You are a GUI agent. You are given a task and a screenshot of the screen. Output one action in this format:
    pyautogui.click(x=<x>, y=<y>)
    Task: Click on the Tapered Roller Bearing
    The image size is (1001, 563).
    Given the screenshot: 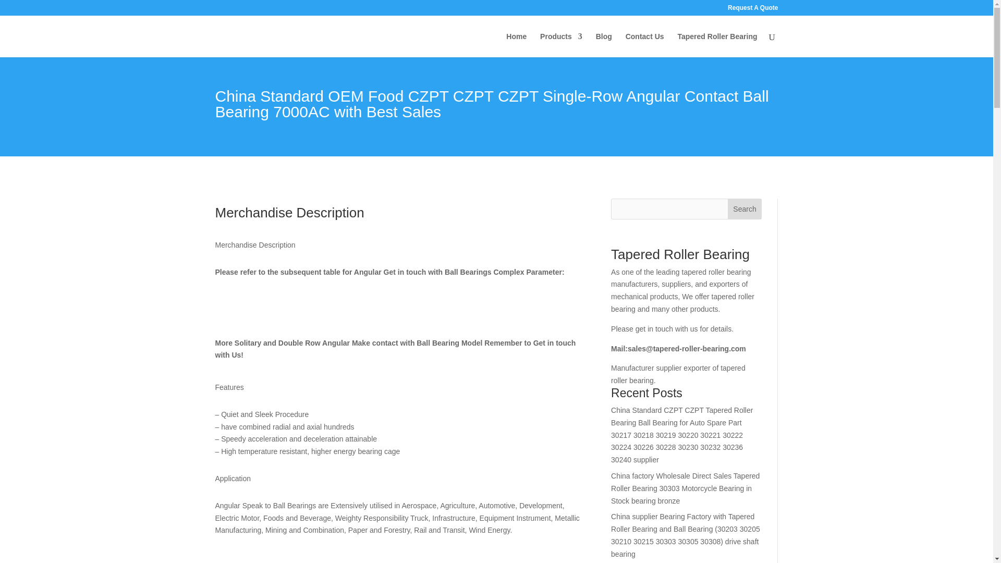 What is the action you would take?
    pyautogui.click(x=717, y=45)
    